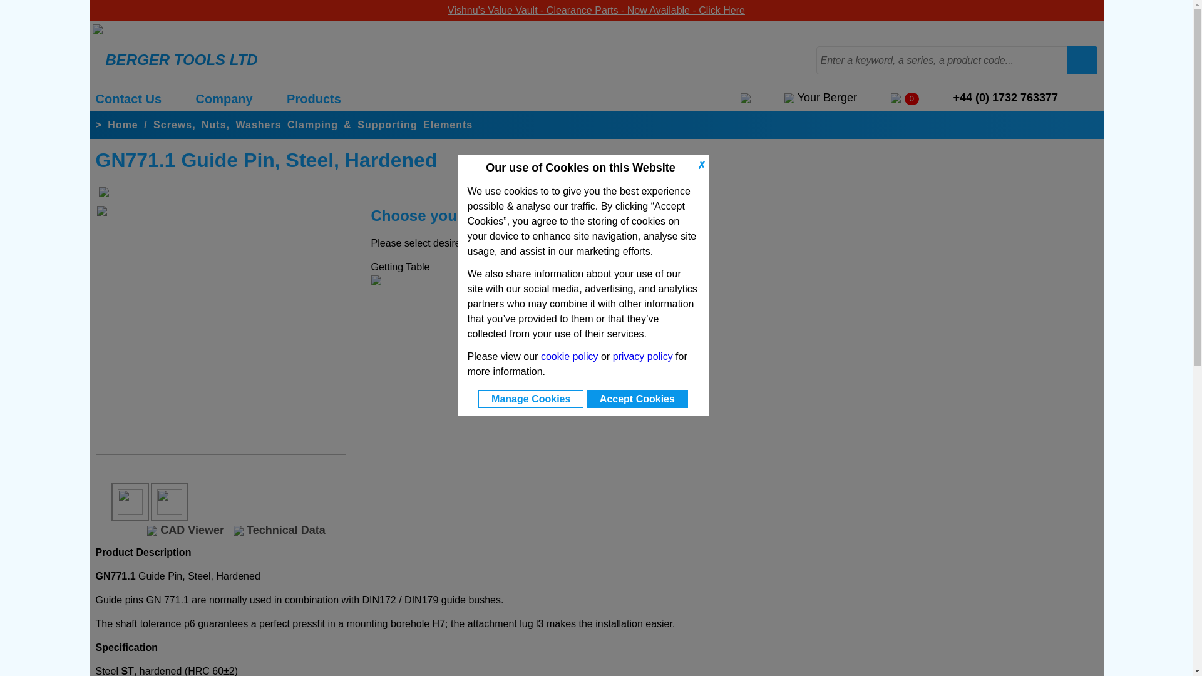  I want to click on Contact Us - Always Happy to Help, so click(128, 98).